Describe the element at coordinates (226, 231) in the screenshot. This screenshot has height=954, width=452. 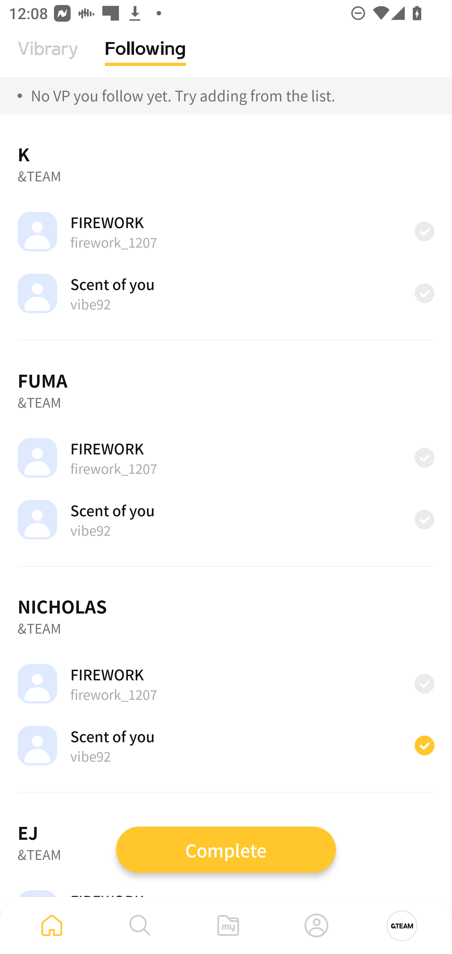
I see `FIREWORK firework_1207` at that location.